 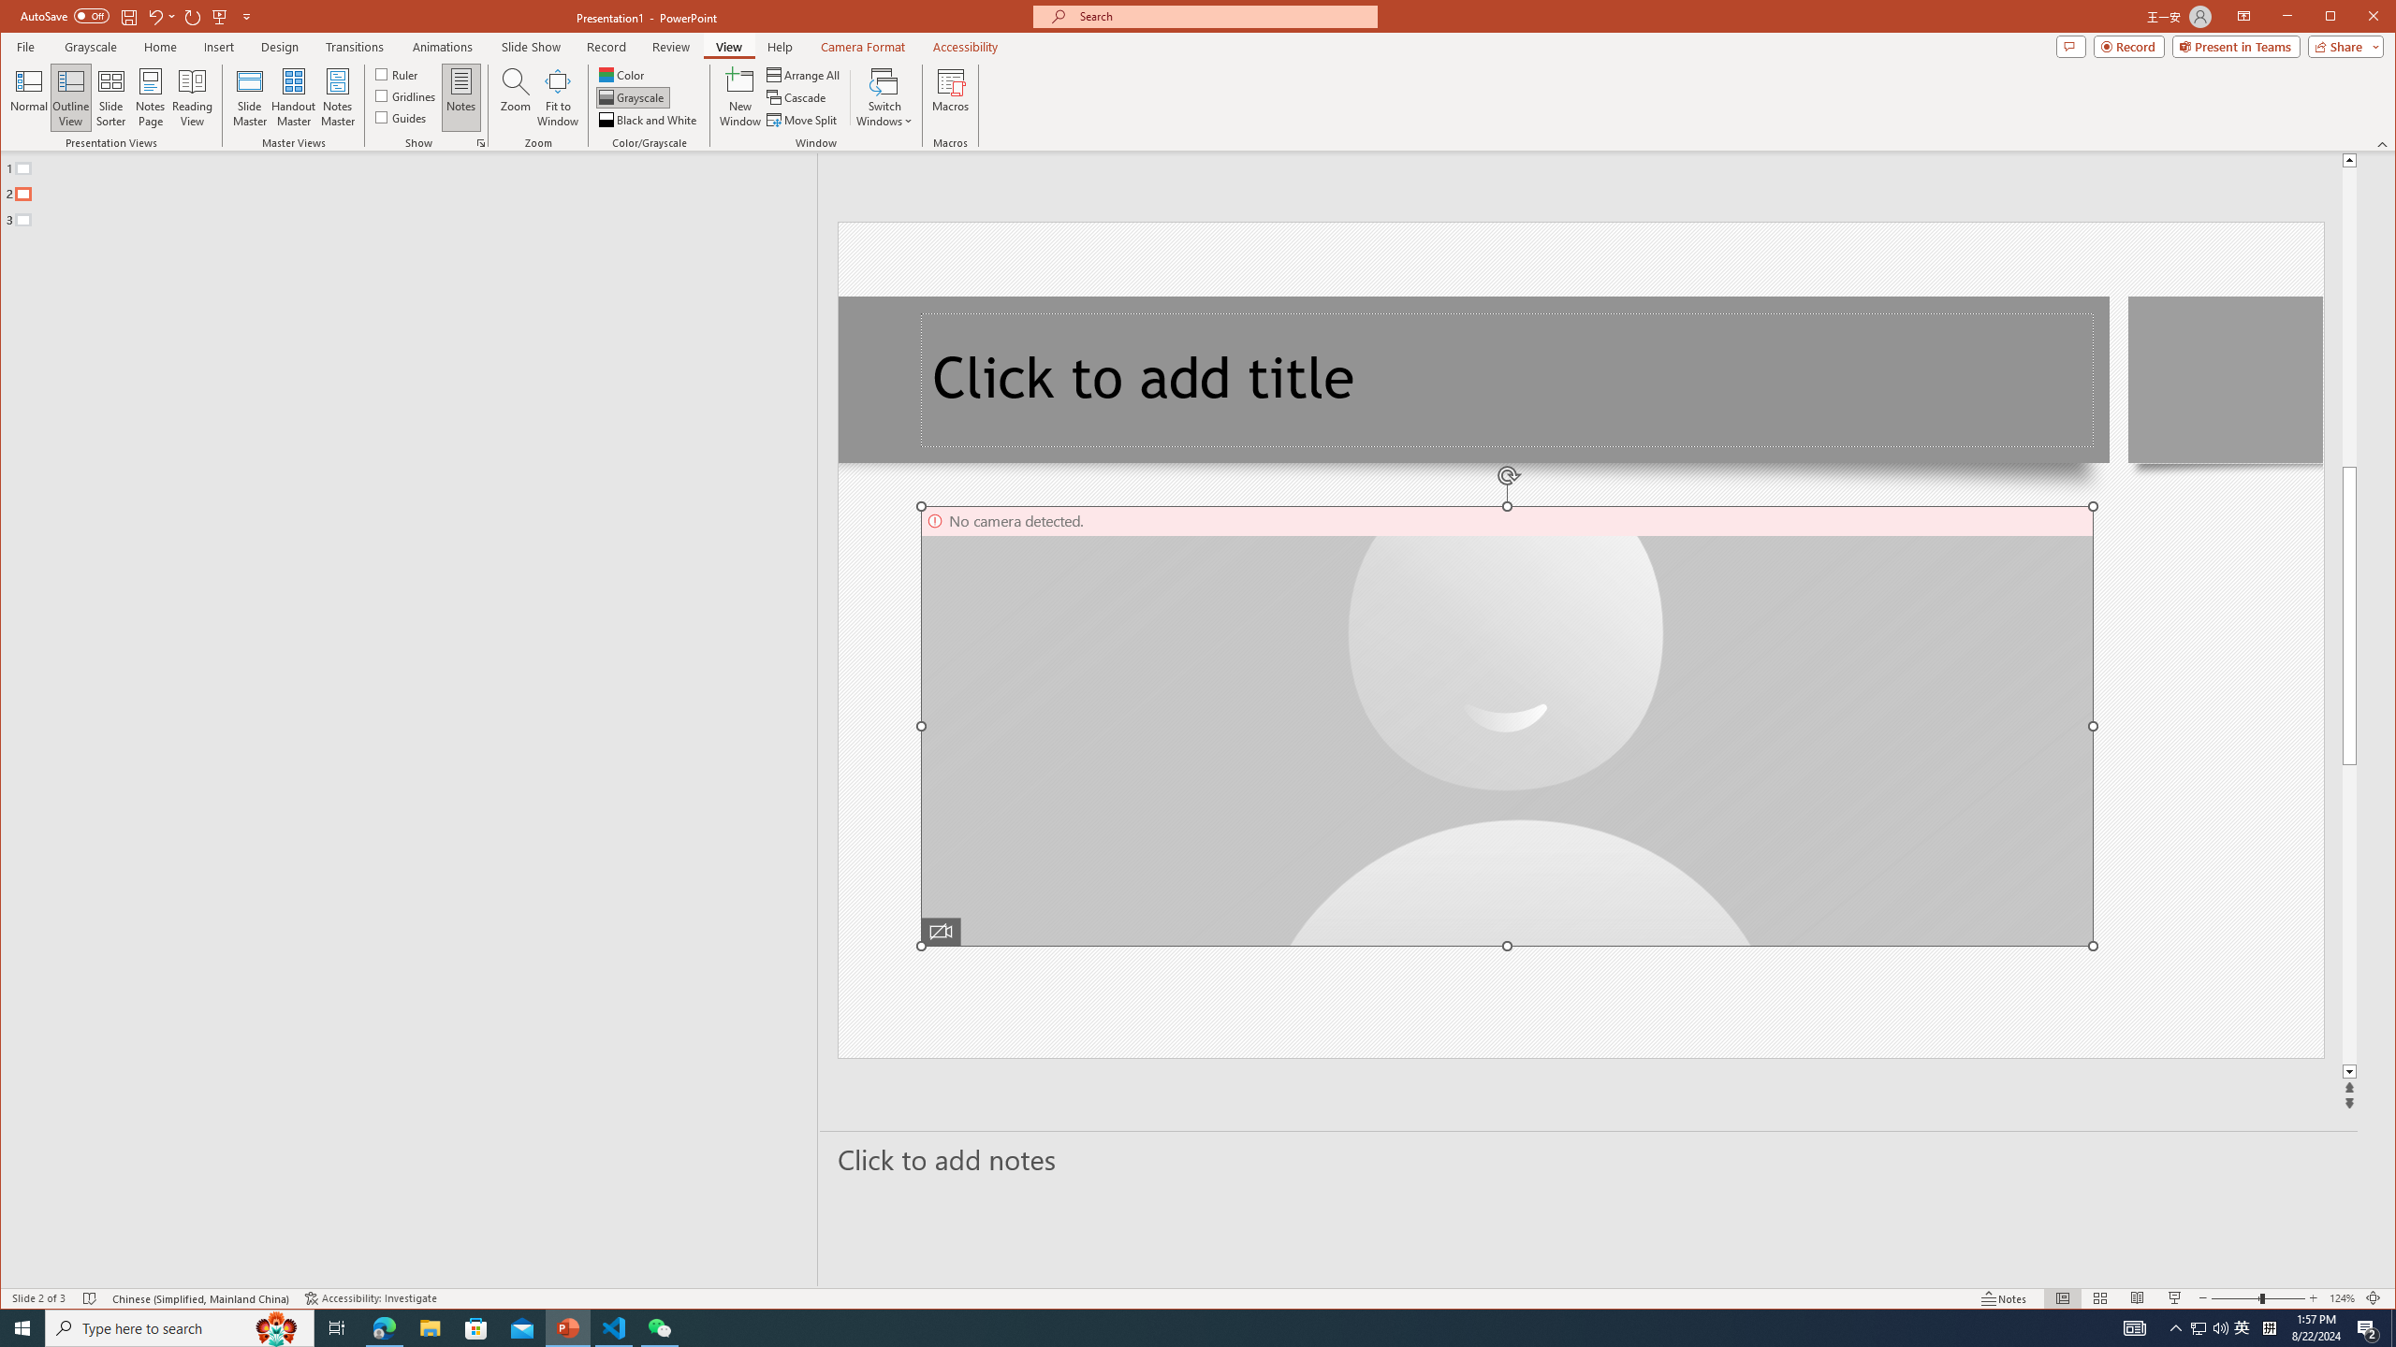 What do you see at coordinates (797, 97) in the screenshot?
I see `Color` at bounding box center [797, 97].